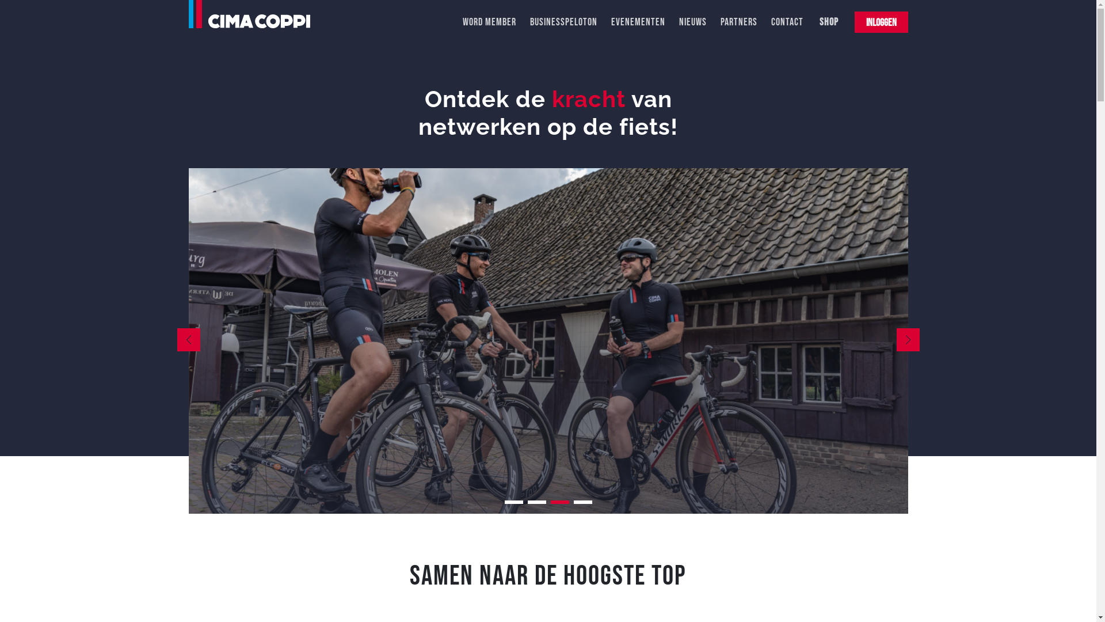  What do you see at coordinates (489, 22) in the screenshot?
I see `WORD MEMBER` at bounding box center [489, 22].